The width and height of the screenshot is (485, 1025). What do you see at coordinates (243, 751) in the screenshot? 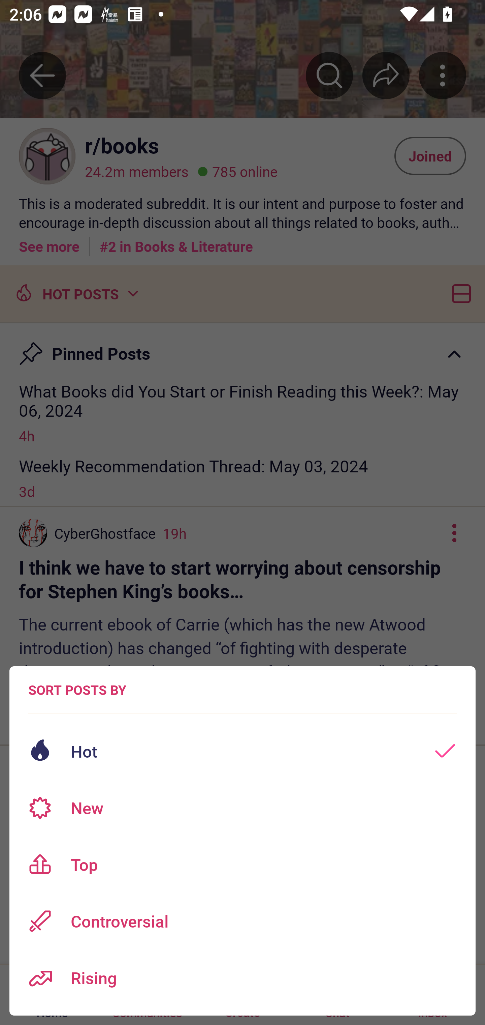
I see `Hot` at bounding box center [243, 751].